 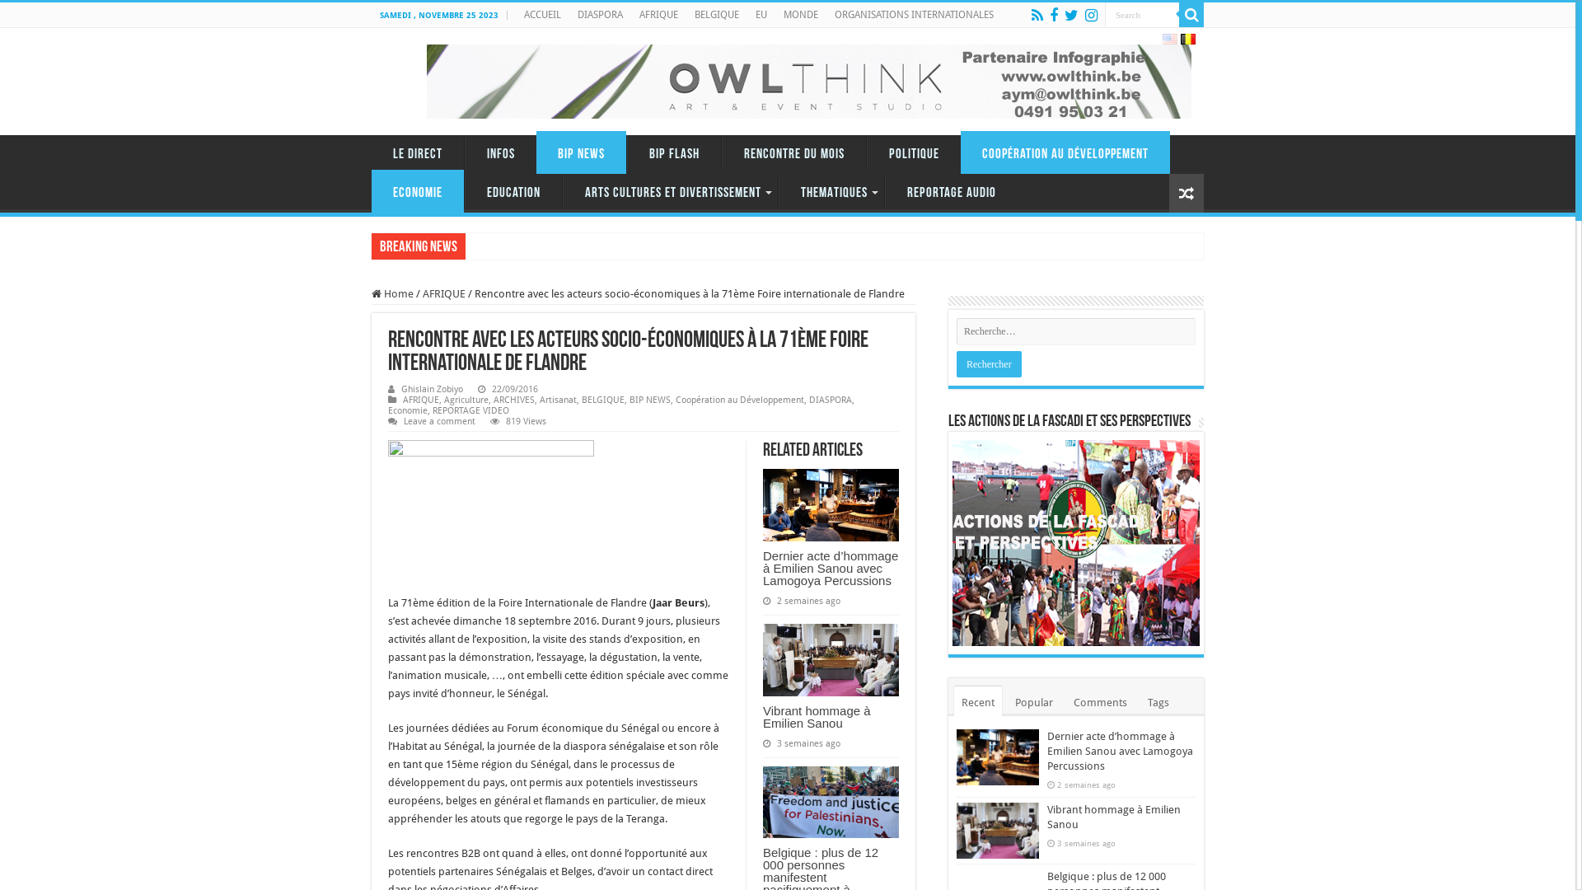 I want to click on Home, so click(x=392, y=293).